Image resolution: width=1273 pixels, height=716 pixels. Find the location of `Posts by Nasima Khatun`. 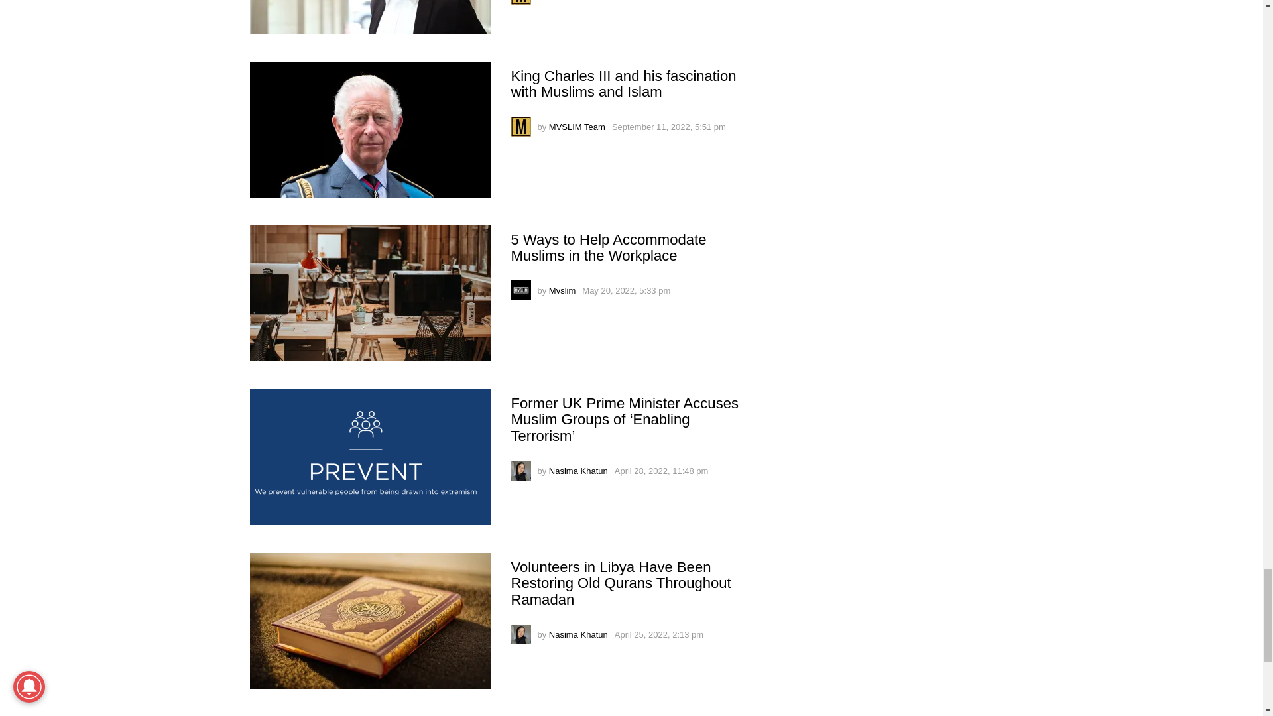

Posts by Nasima Khatun is located at coordinates (578, 471).